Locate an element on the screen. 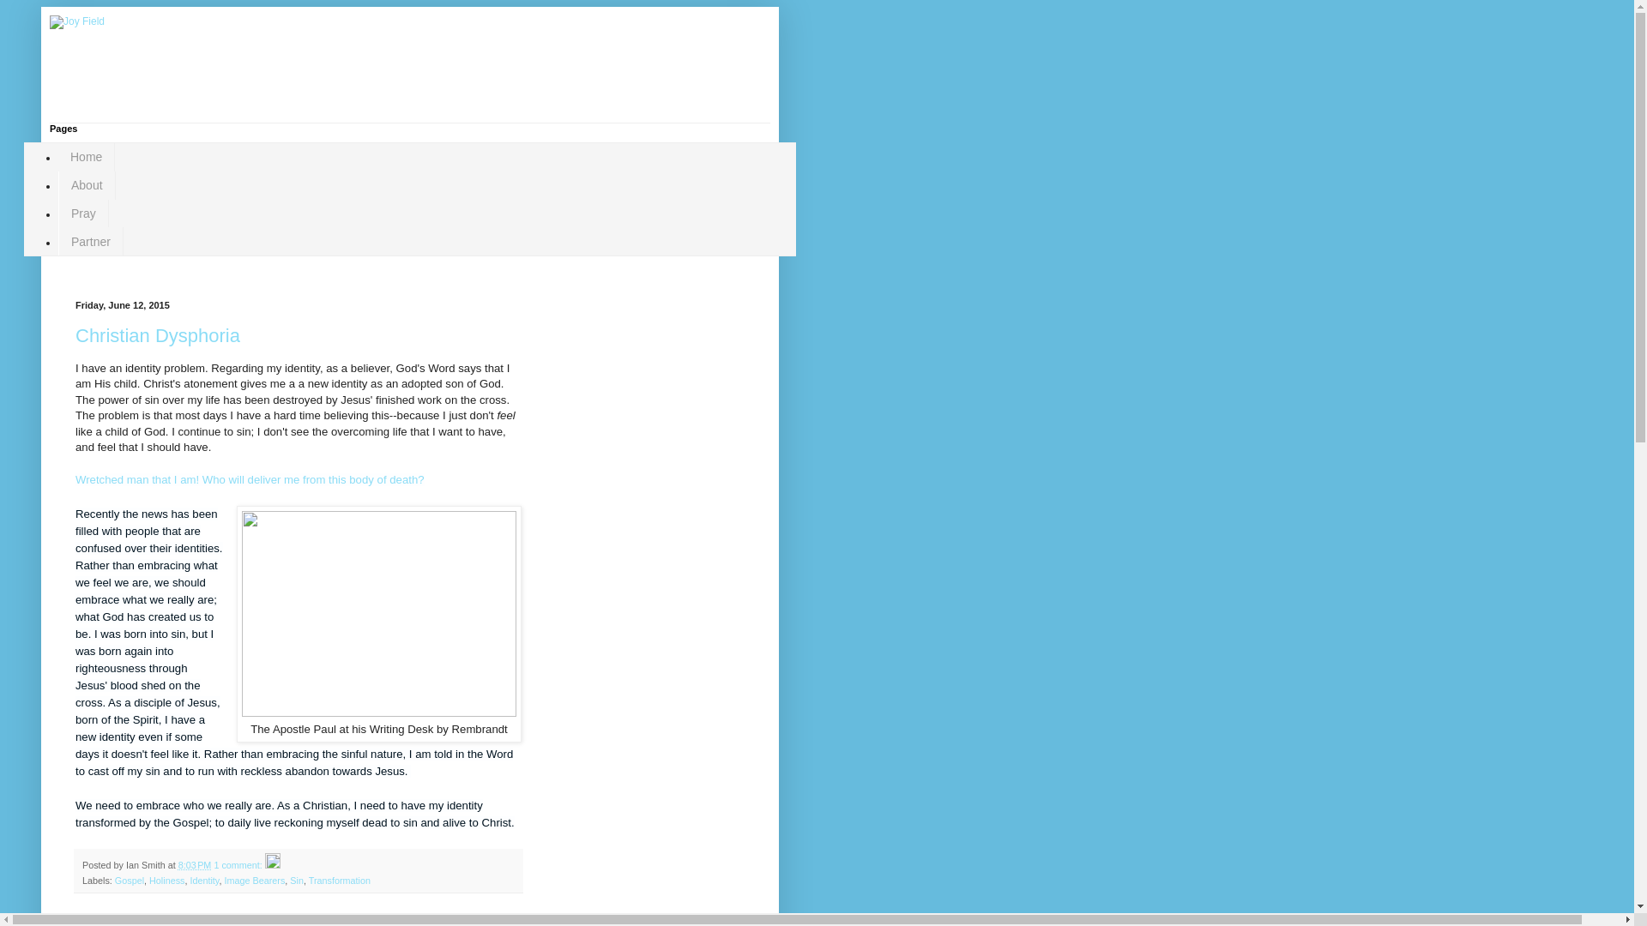  permanent link is located at coordinates (195, 865).